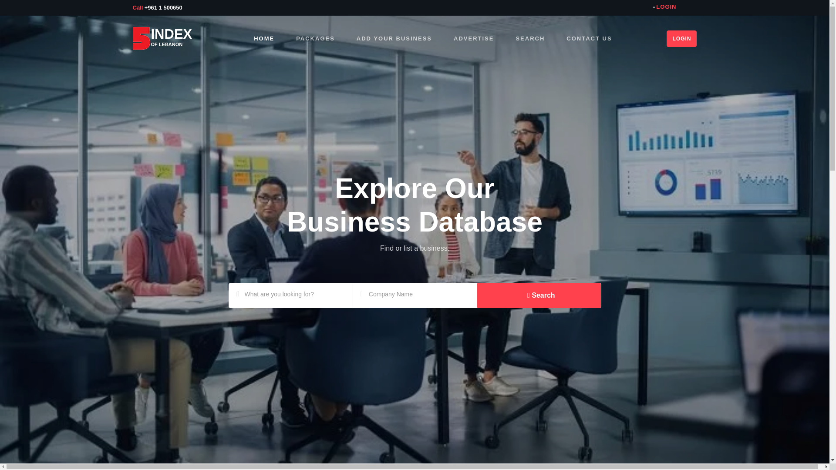 This screenshot has width=836, height=470. Describe the element at coordinates (530, 38) in the screenshot. I see `SEARCH` at that location.